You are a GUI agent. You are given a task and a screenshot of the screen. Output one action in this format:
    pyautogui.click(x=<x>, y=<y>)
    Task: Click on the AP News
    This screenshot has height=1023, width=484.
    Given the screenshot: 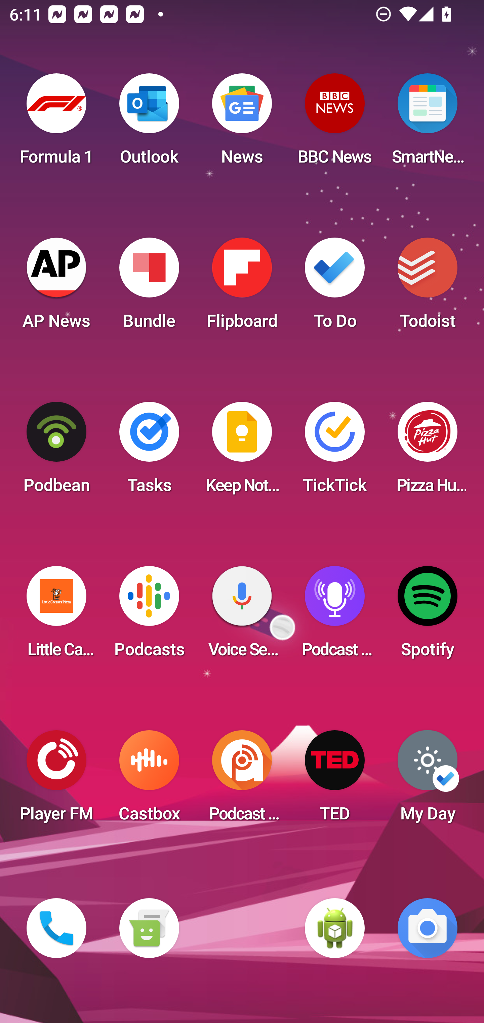 What is the action you would take?
    pyautogui.click(x=56, y=287)
    